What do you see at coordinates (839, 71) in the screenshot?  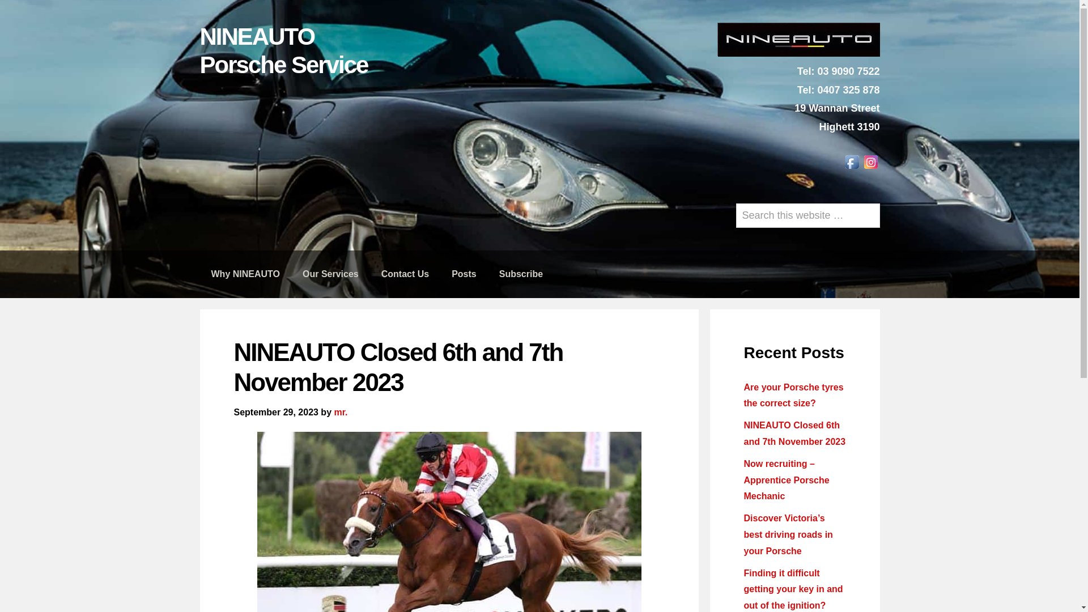 I see `Tel: 03 9090 7522` at bounding box center [839, 71].